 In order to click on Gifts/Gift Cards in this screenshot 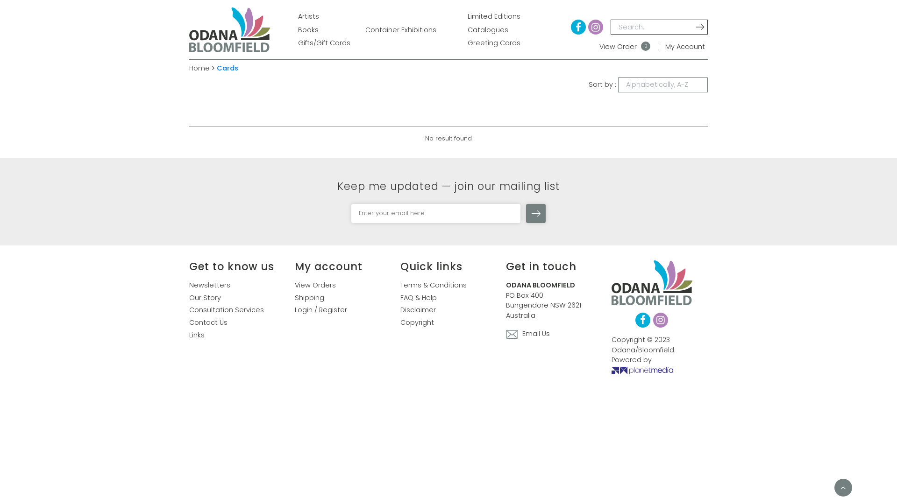, I will do `click(324, 43)`.